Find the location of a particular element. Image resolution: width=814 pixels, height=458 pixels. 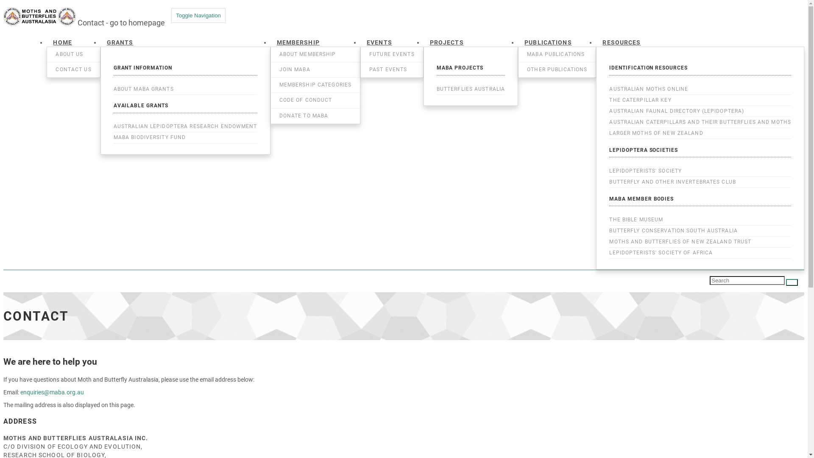

EVENTS is located at coordinates (379, 42).